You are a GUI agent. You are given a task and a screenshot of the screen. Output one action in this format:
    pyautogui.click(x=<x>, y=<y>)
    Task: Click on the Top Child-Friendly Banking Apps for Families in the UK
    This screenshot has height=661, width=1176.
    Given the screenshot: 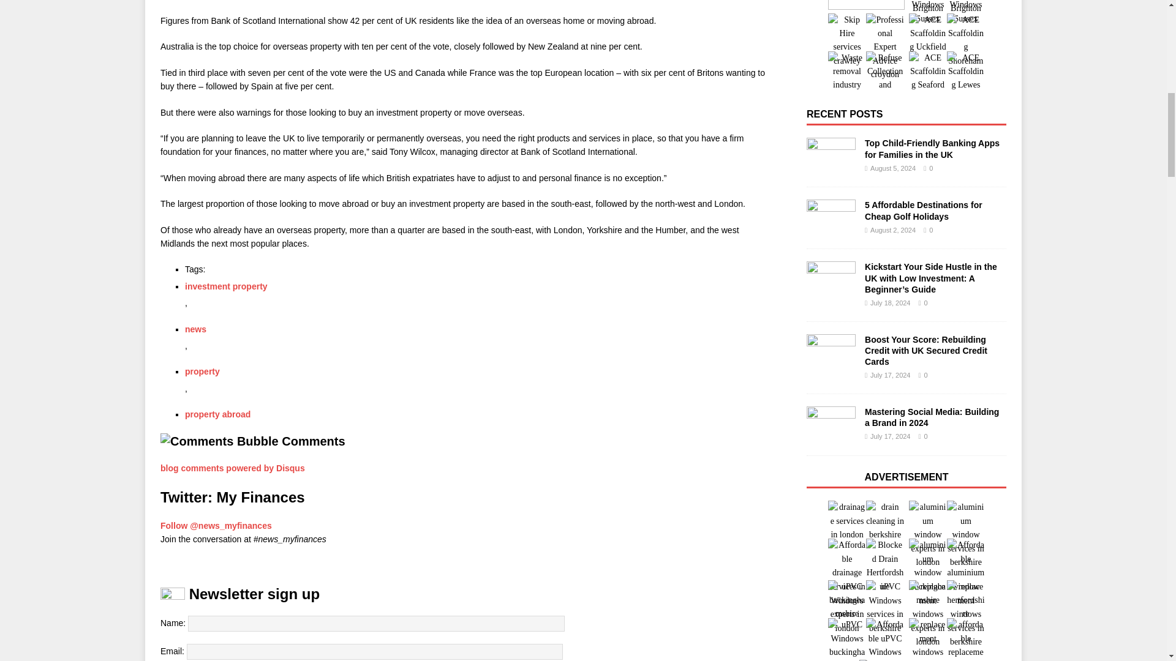 What is the action you would take?
    pyautogui.click(x=932, y=148)
    